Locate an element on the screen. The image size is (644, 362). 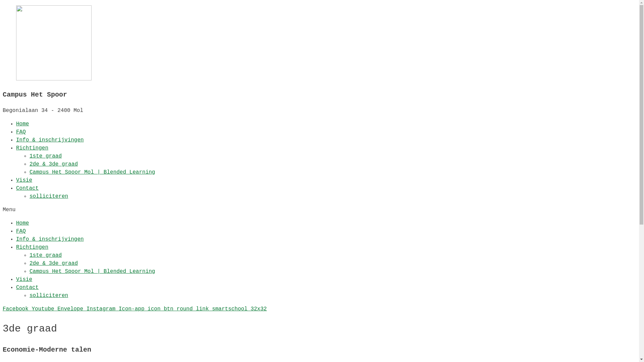
Icon-app_icon_btn_round_link_smartschool_32x32 is located at coordinates (193, 309).